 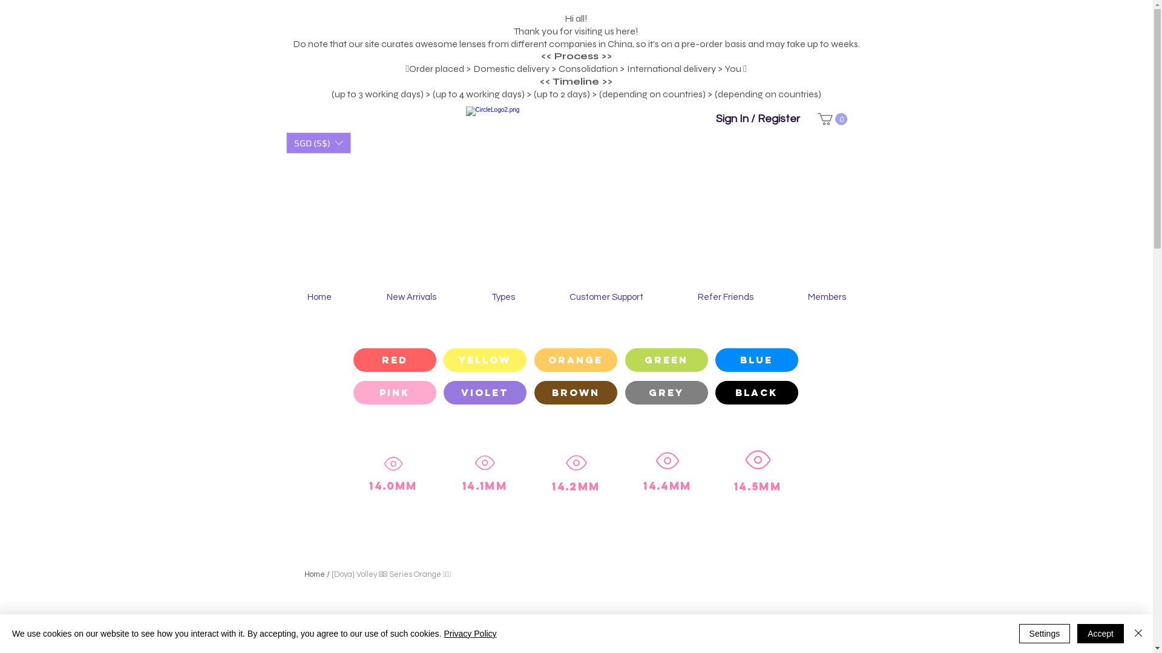 What do you see at coordinates (1100, 634) in the screenshot?
I see `Accept` at bounding box center [1100, 634].